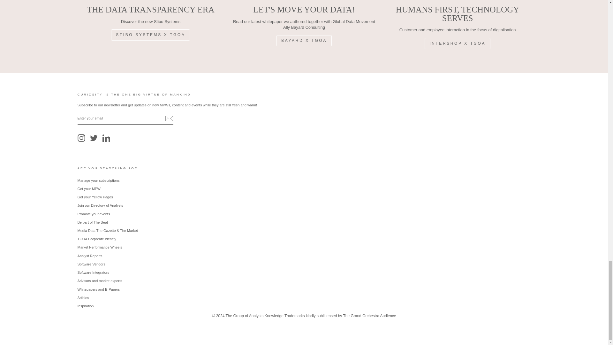 The width and height of the screenshot is (613, 345). What do you see at coordinates (94, 138) in the screenshot?
I see `The Group of Analysts on Twitter` at bounding box center [94, 138].